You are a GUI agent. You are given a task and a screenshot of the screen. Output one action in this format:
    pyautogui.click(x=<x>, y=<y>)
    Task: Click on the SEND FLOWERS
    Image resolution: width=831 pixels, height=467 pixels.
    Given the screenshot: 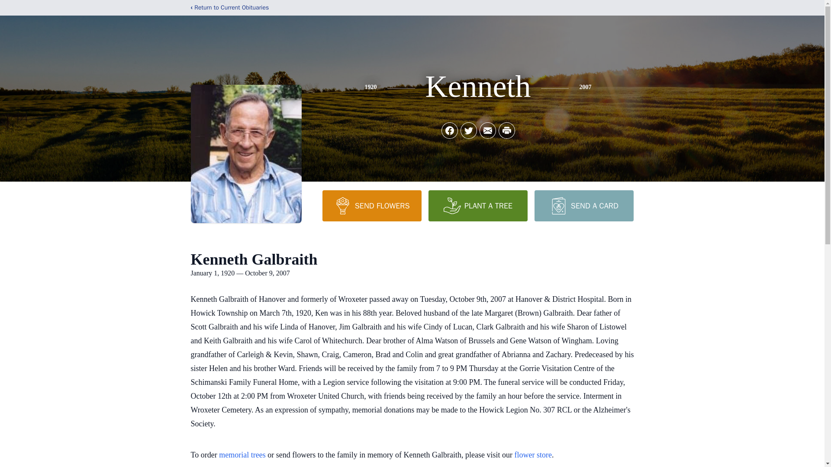 What is the action you would take?
    pyautogui.click(x=371, y=205)
    